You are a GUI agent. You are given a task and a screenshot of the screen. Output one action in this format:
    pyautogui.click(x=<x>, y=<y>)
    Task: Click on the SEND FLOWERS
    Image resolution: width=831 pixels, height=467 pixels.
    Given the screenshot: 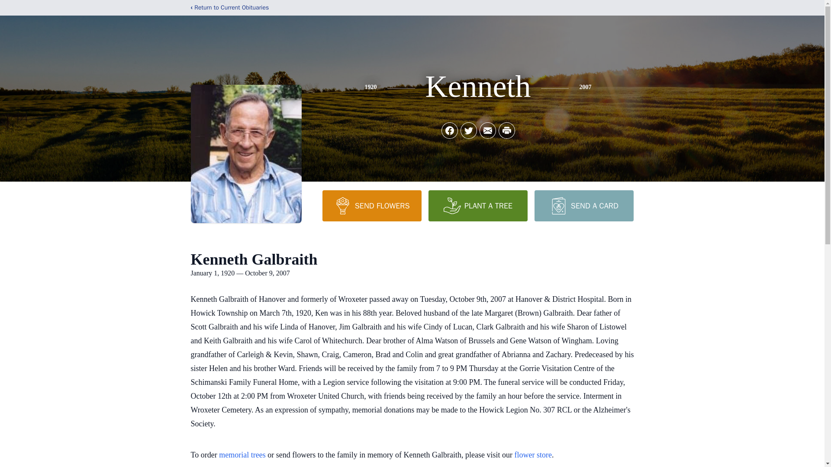 What is the action you would take?
    pyautogui.click(x=371, y=205)
    